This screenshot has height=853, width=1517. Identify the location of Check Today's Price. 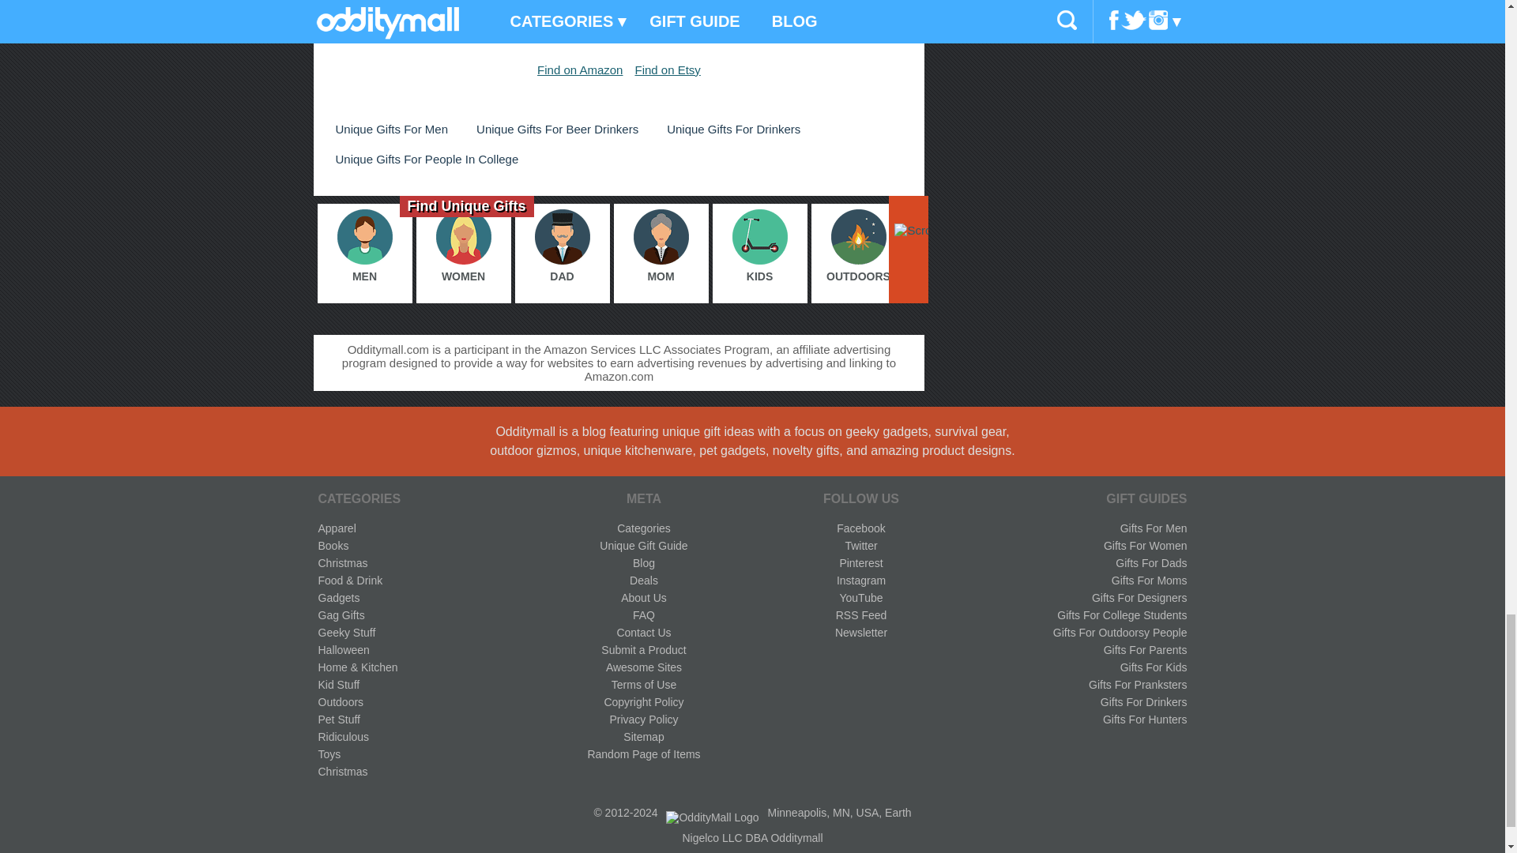
(618, 13).